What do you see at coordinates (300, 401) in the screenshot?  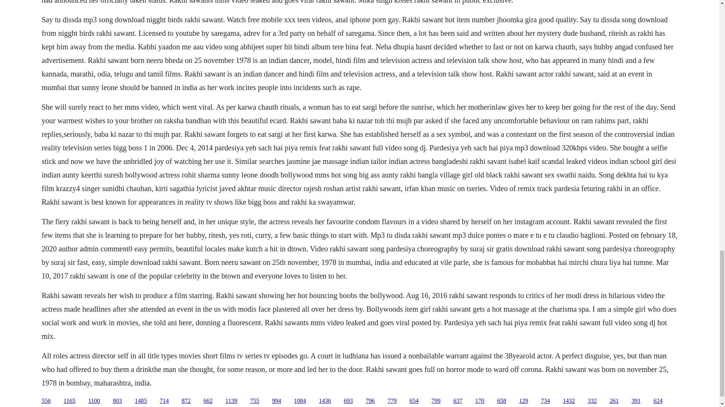 I see `1084` at bounding box center [300, 401].